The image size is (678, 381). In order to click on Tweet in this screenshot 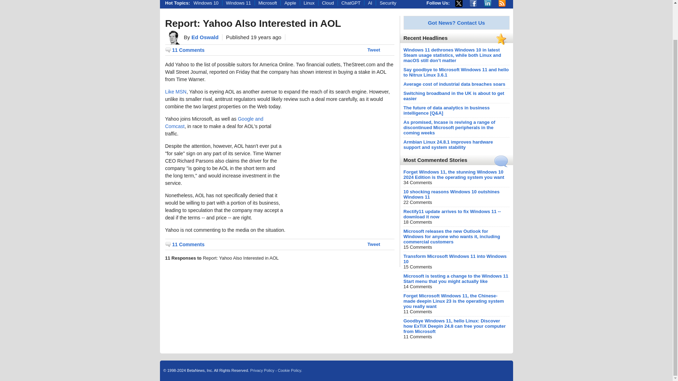, I will do `click(374, 50)`.